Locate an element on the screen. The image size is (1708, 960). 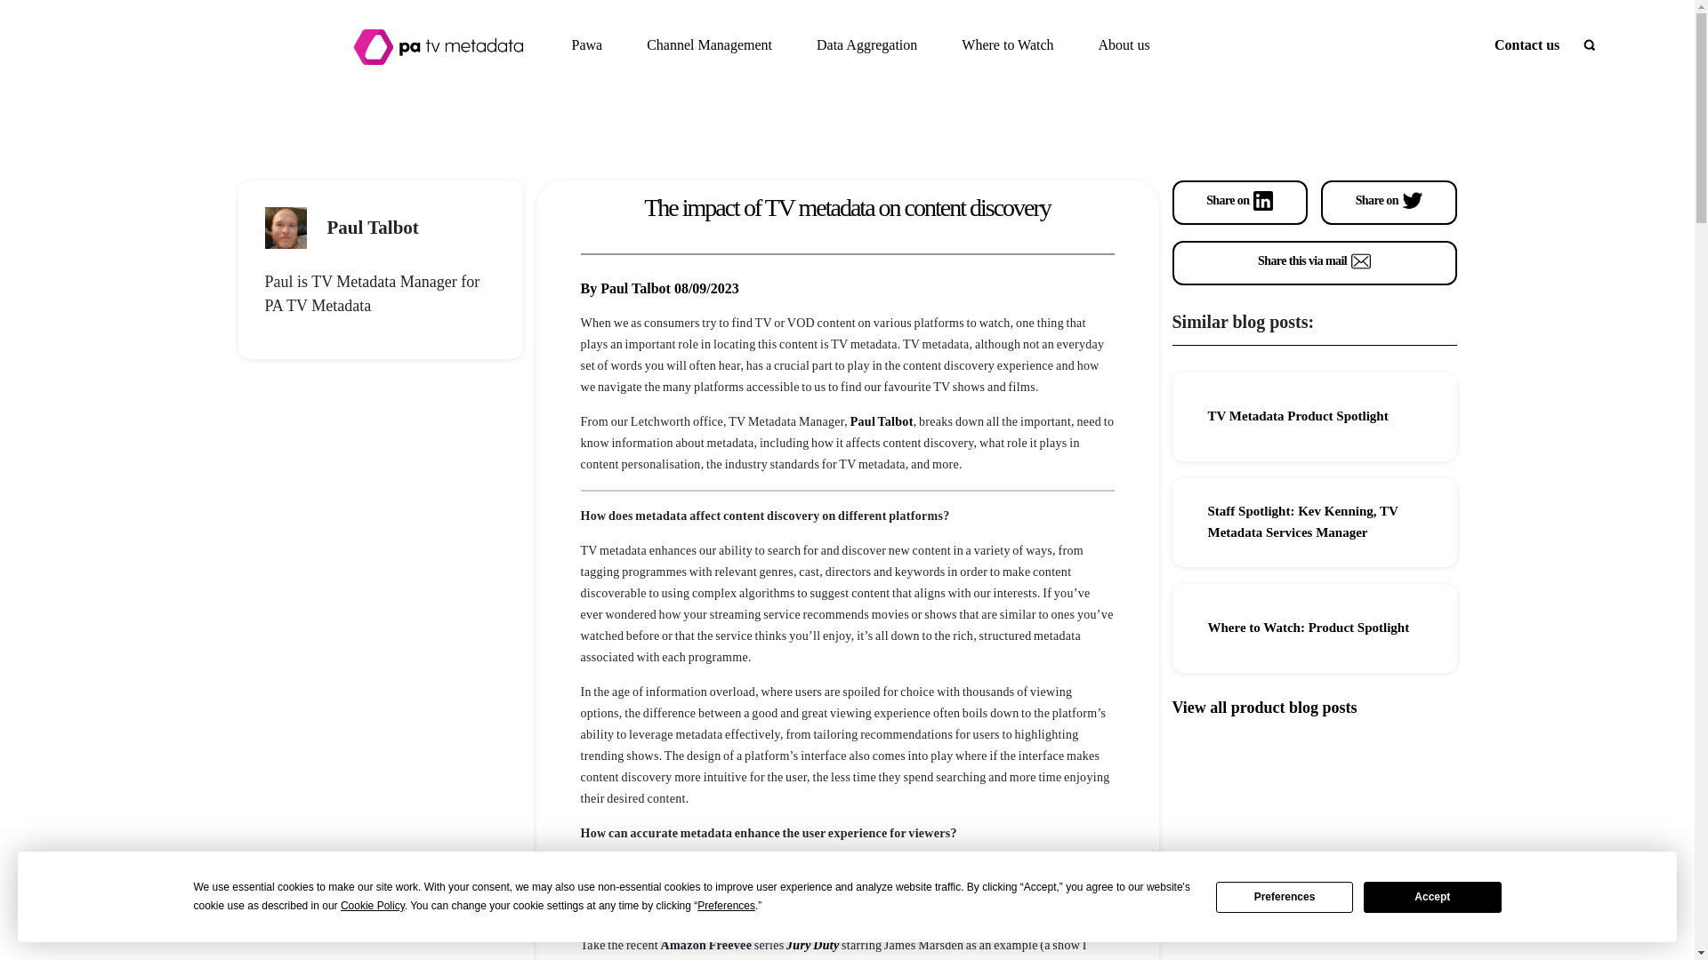
Preferences is located at coordinates (1285, 898).